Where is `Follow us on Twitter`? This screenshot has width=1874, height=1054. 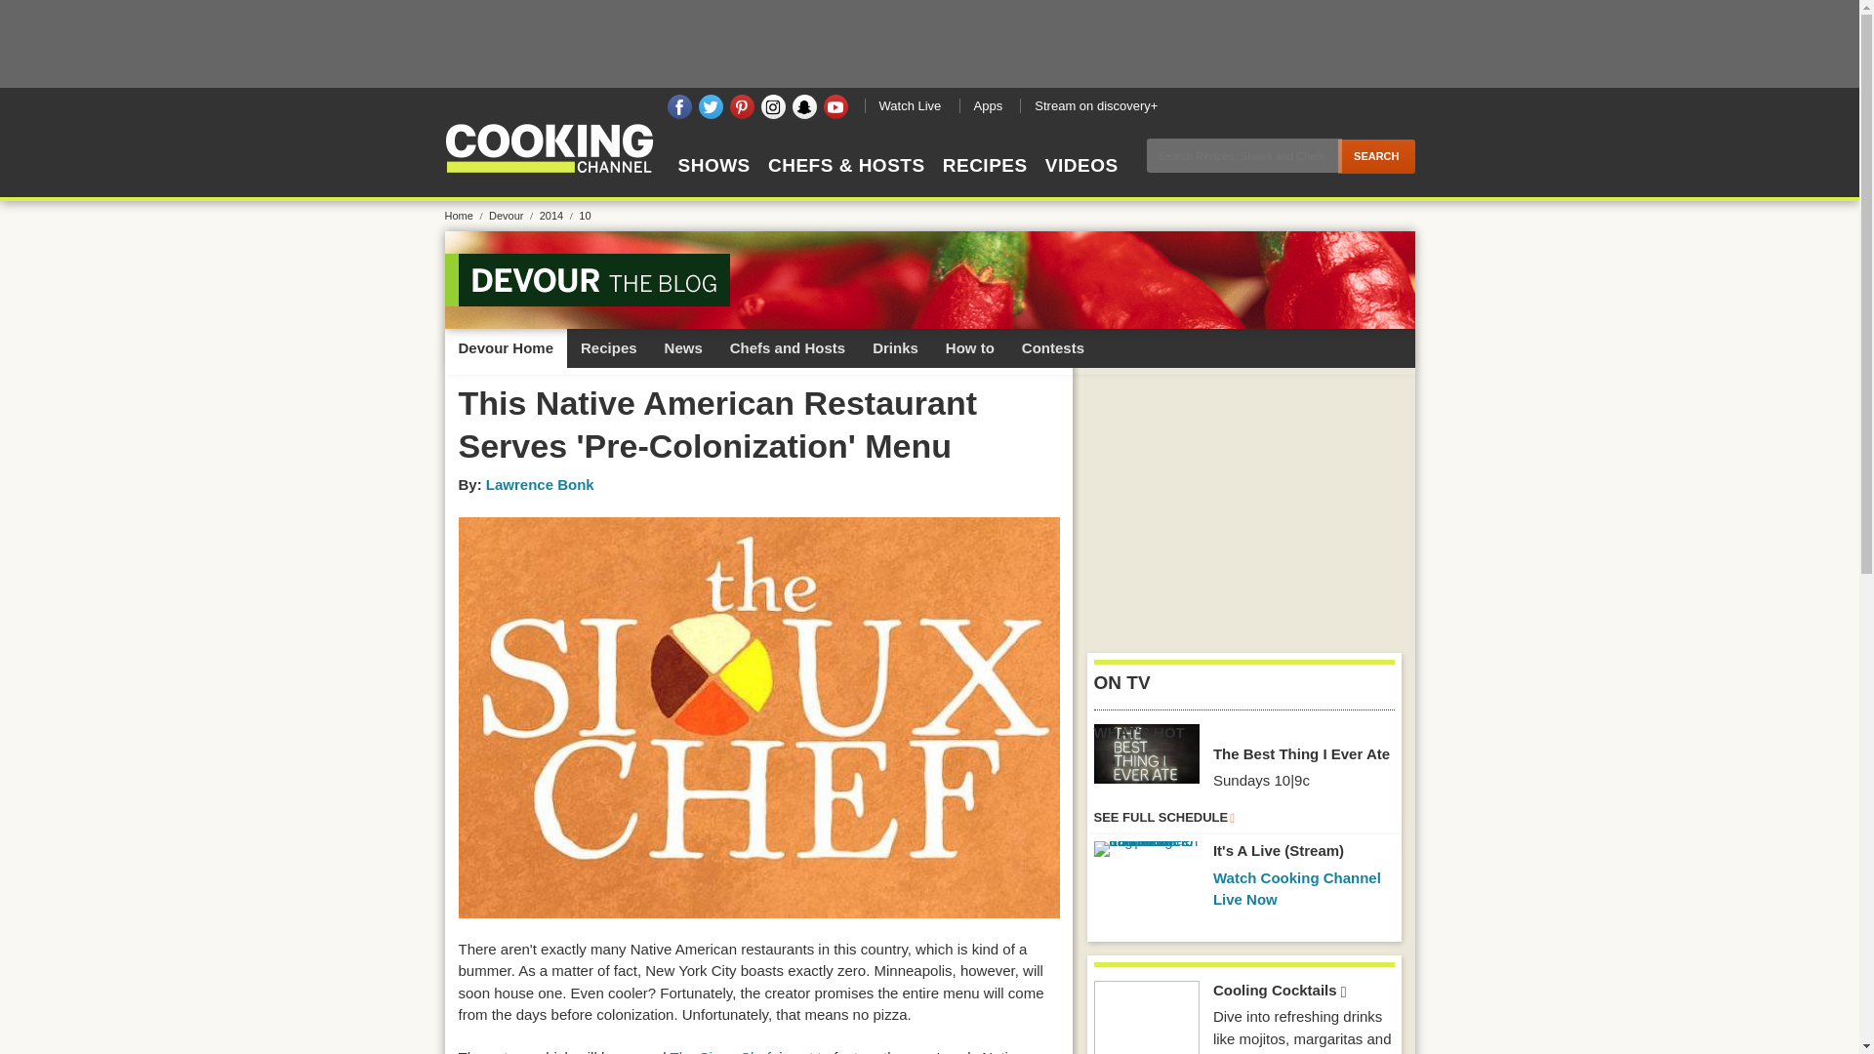 Follow us on Twitter is located at coordinates (711, 107).